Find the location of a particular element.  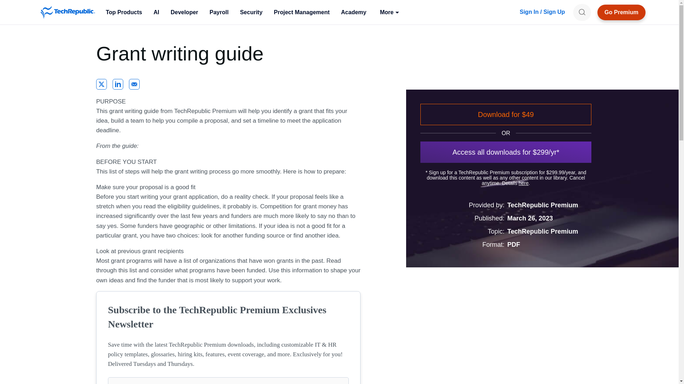

Security is located at coordinates (251, 12).